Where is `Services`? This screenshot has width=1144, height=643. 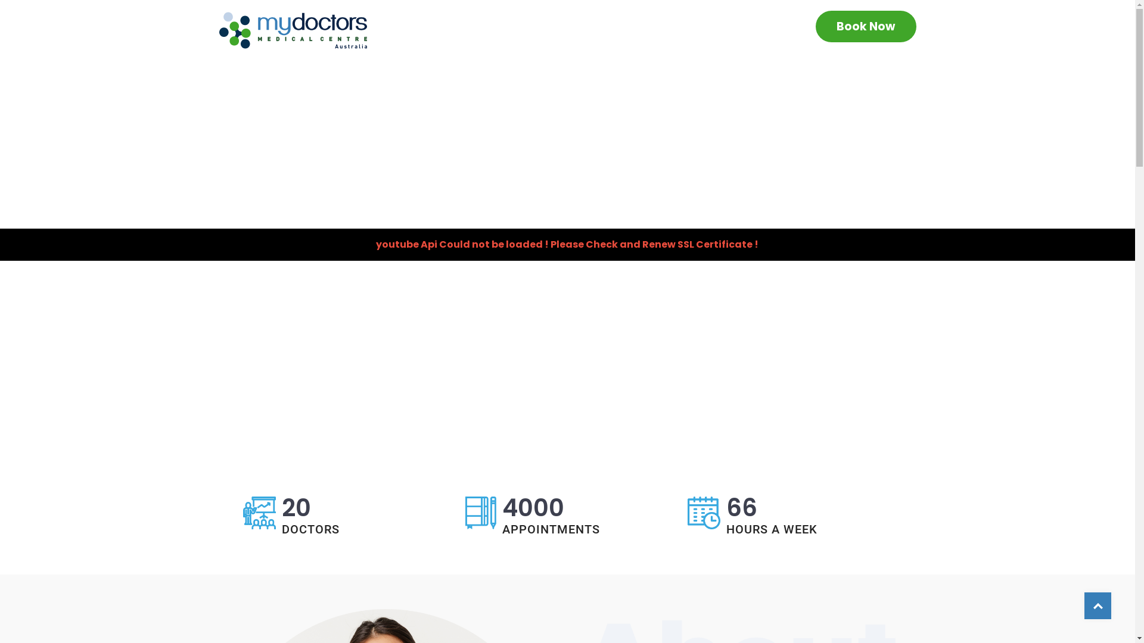
Services is located at coordinates (694, 29).